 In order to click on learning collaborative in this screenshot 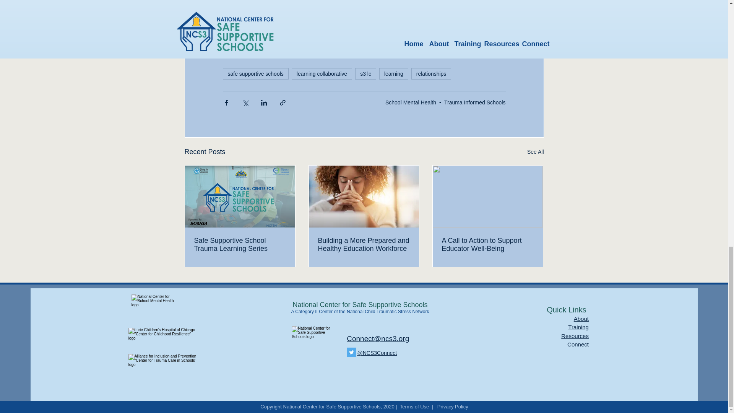, I will do `click(322, 74)`.